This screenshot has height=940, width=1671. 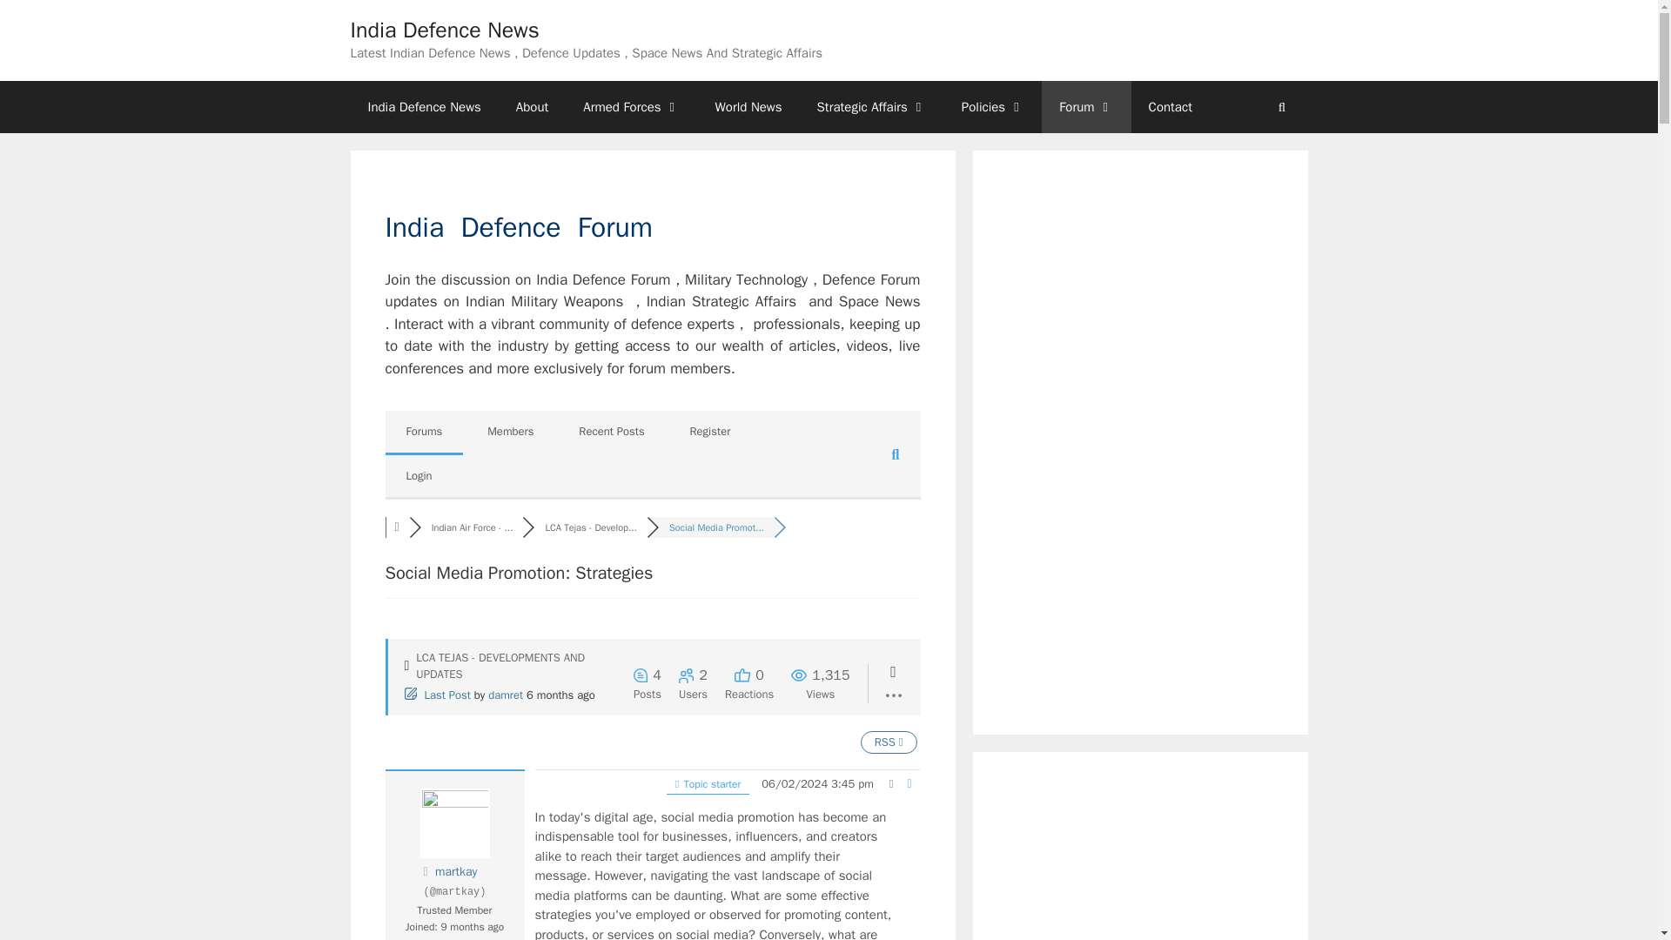 What do you see at coordinates (872, 106) in the screenshot?
I see `Strategic Affairs` at bounding box center [872, 106].